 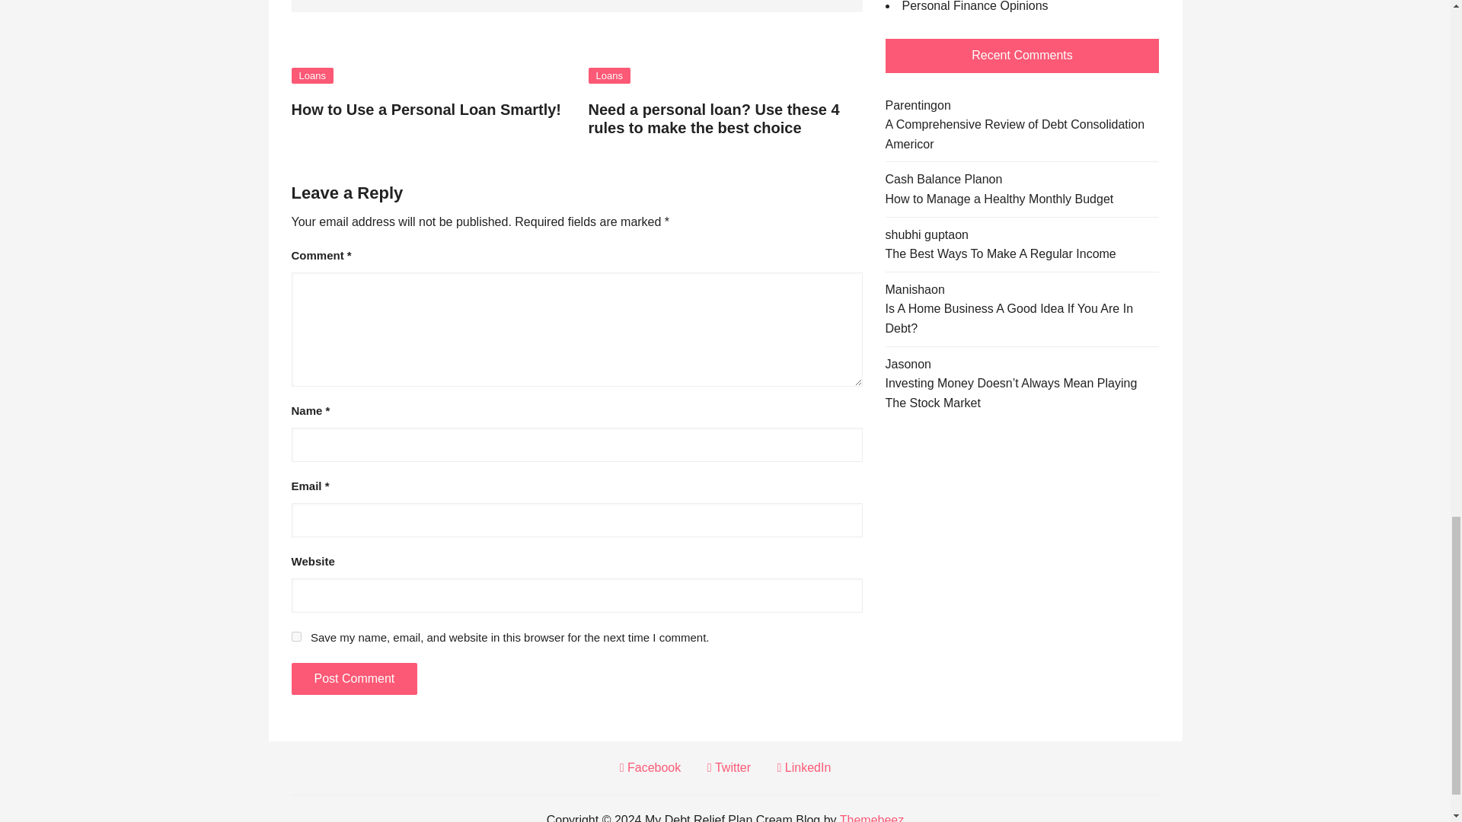 I want to click on Loans, so click(x=608, y=75).